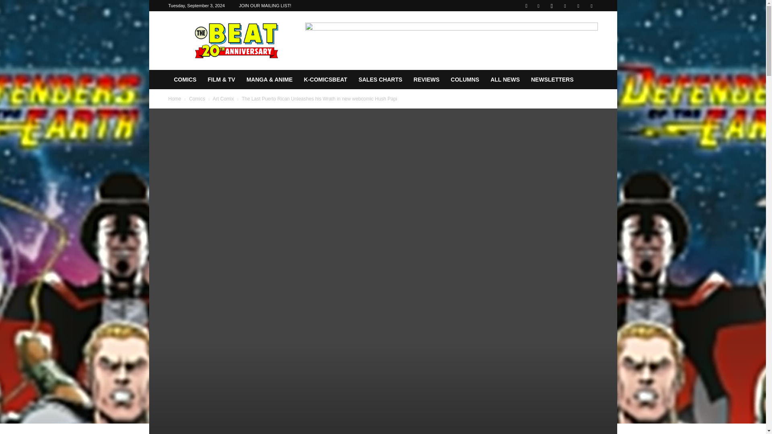  Describe the element at coordinates (575, 34) in the screenshot. I see `Search` at that location.